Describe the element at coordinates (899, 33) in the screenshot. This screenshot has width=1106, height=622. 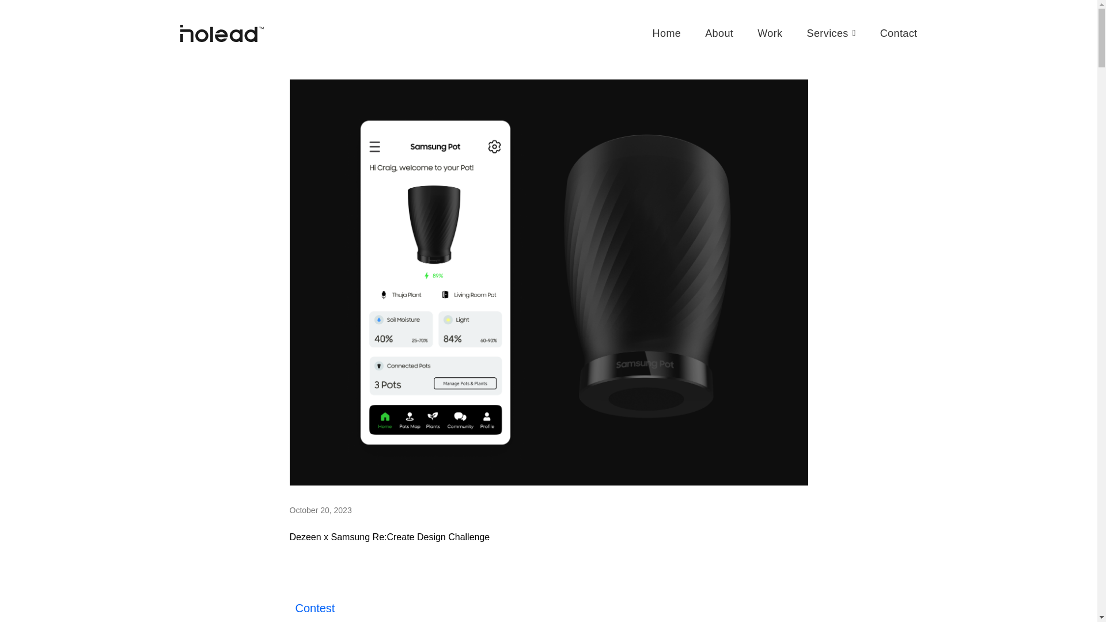
I see `Contact` at that location.